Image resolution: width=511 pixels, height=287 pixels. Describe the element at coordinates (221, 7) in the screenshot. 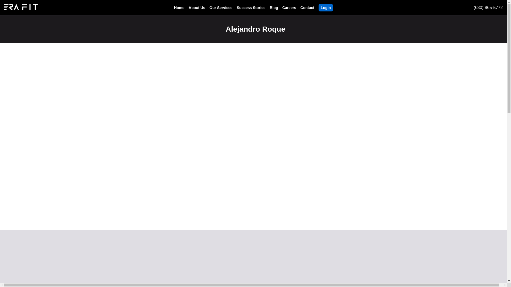

I see `Our Services` at that location.